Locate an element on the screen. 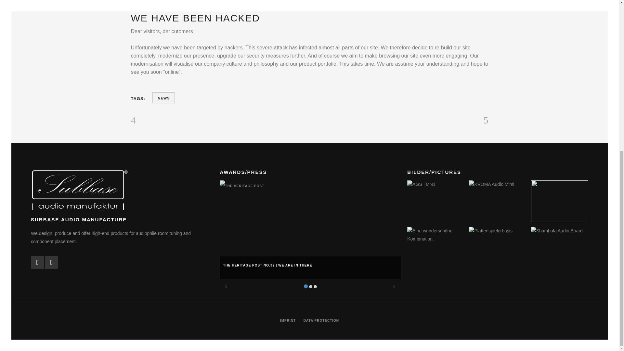 The height and width of the screenshot is (351, 624). News is located at coordinates (170, 1).